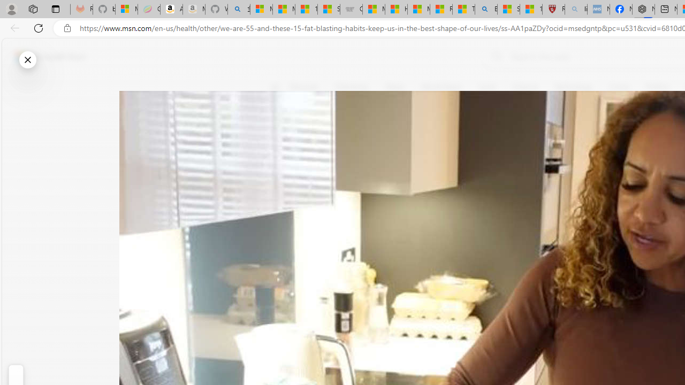 The height and width of the screenshot is (385, 685). I want to click on NCL Adult Asthma Inhaler Choice Guideline - Sleeping, so click(598, 10).